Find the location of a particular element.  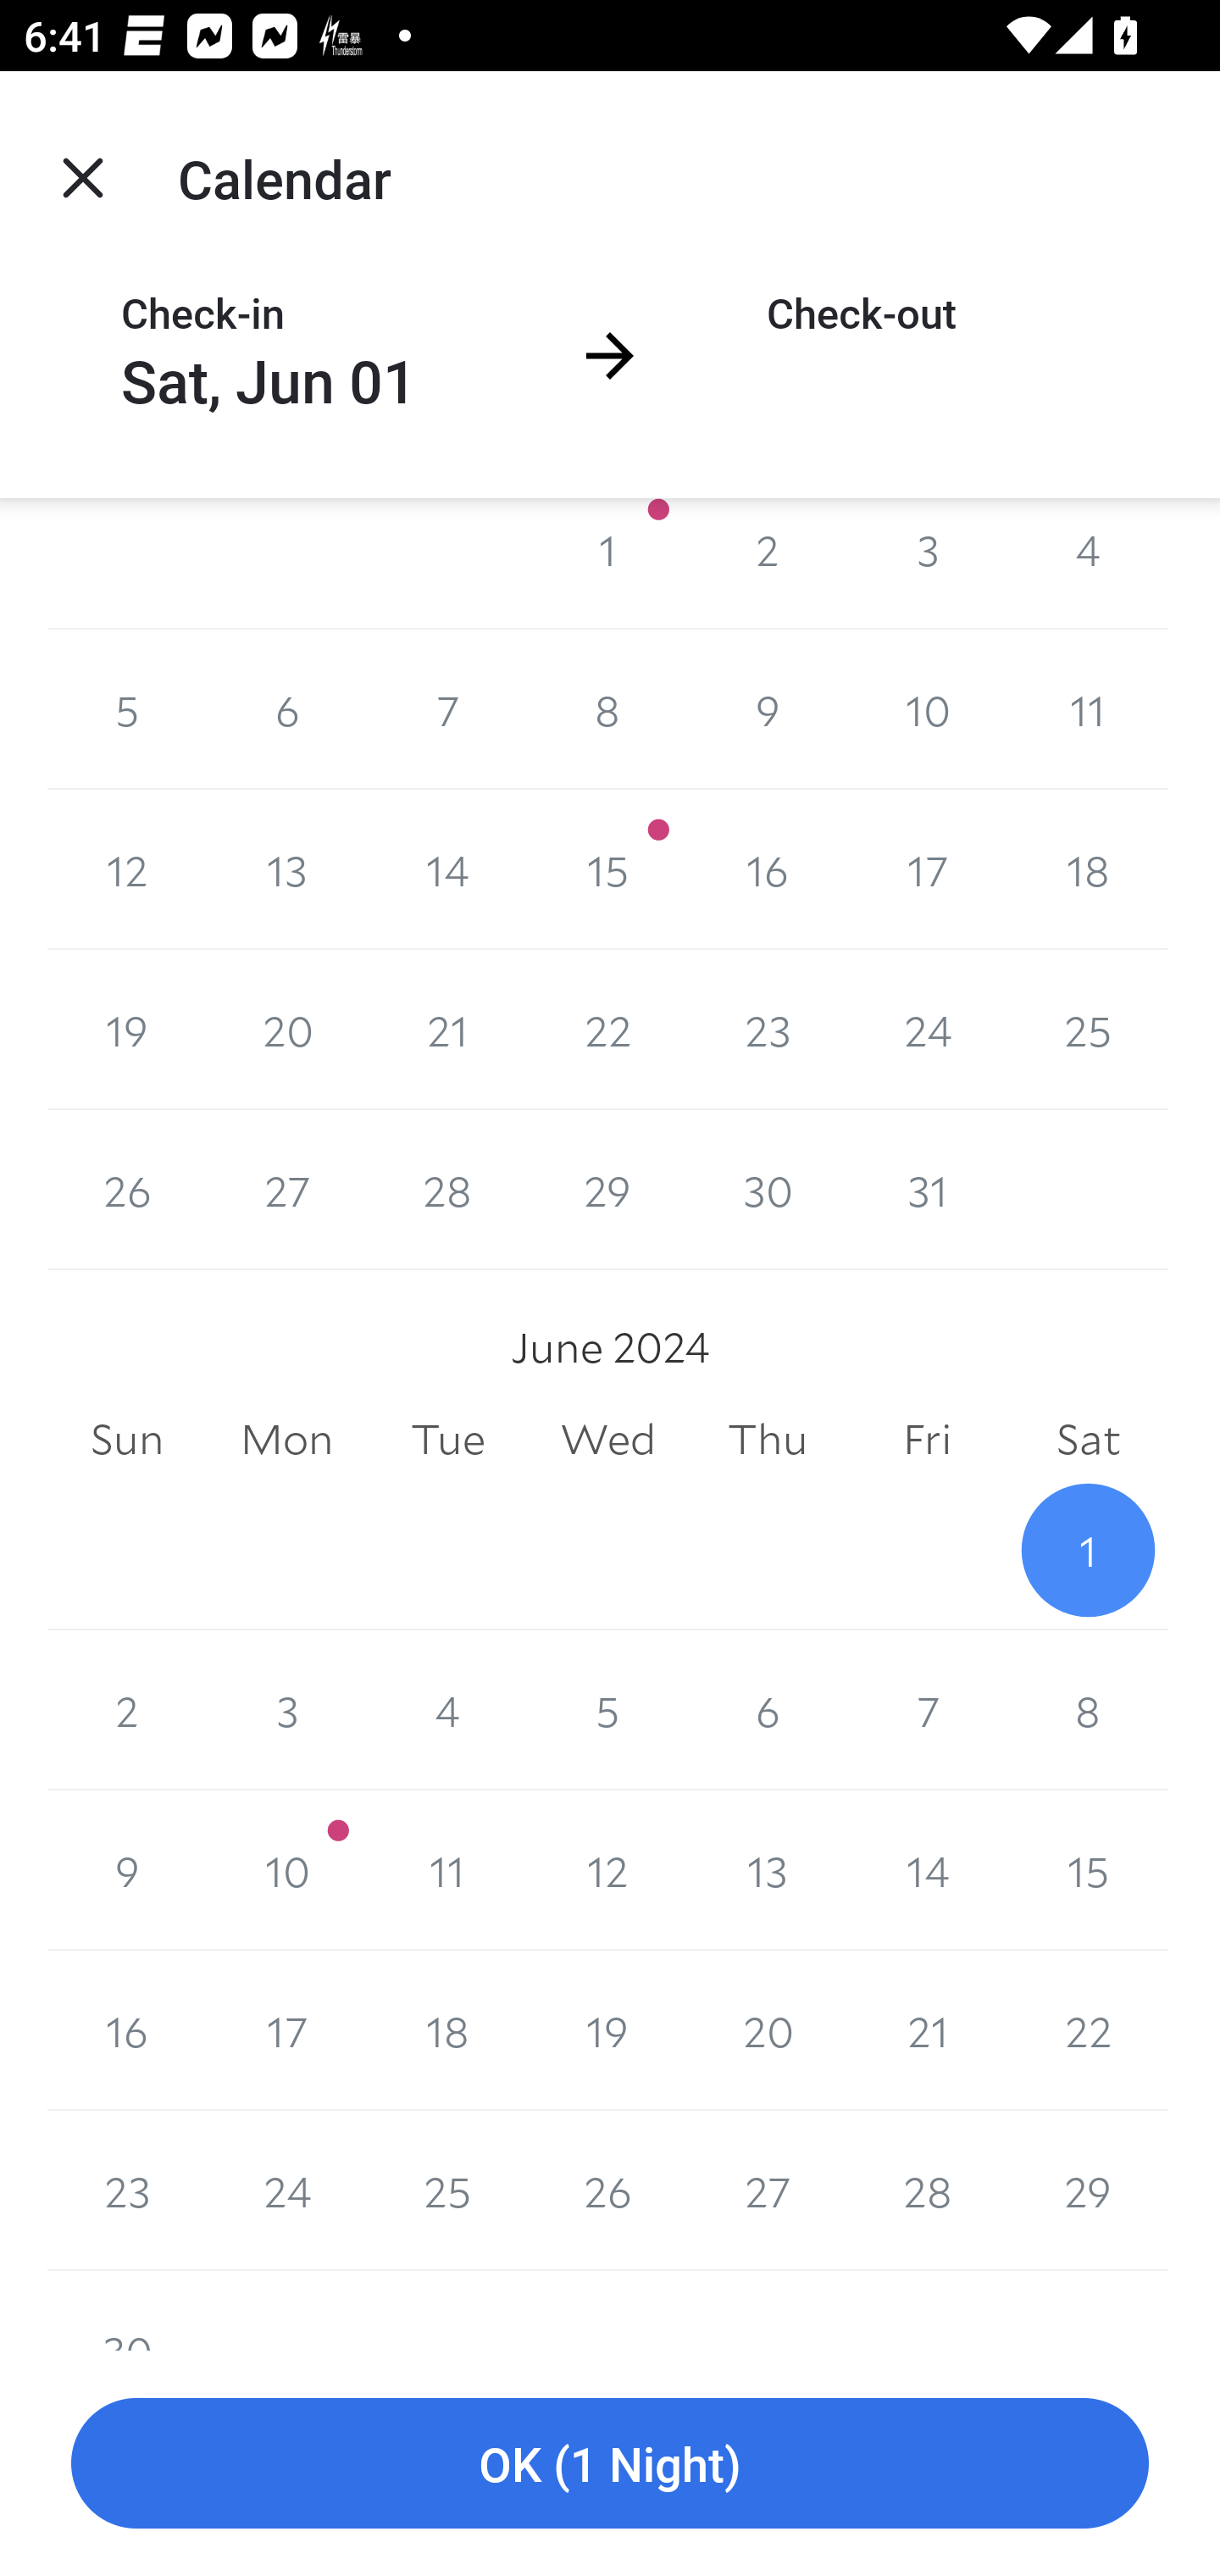

10 10 June 2024 is located at coordinates (286, 1869).